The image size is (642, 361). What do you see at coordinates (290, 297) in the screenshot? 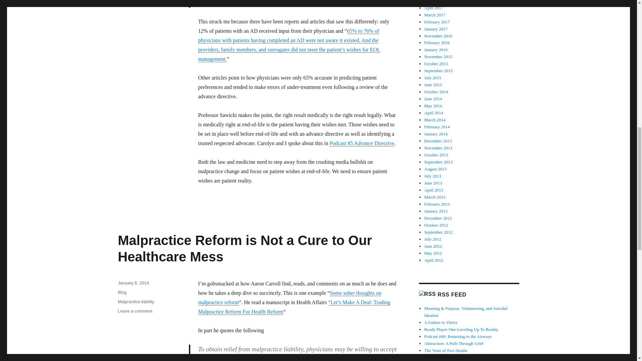
I see `Some sober thoughts on malpractice reform` at bounding box center [290, 297].